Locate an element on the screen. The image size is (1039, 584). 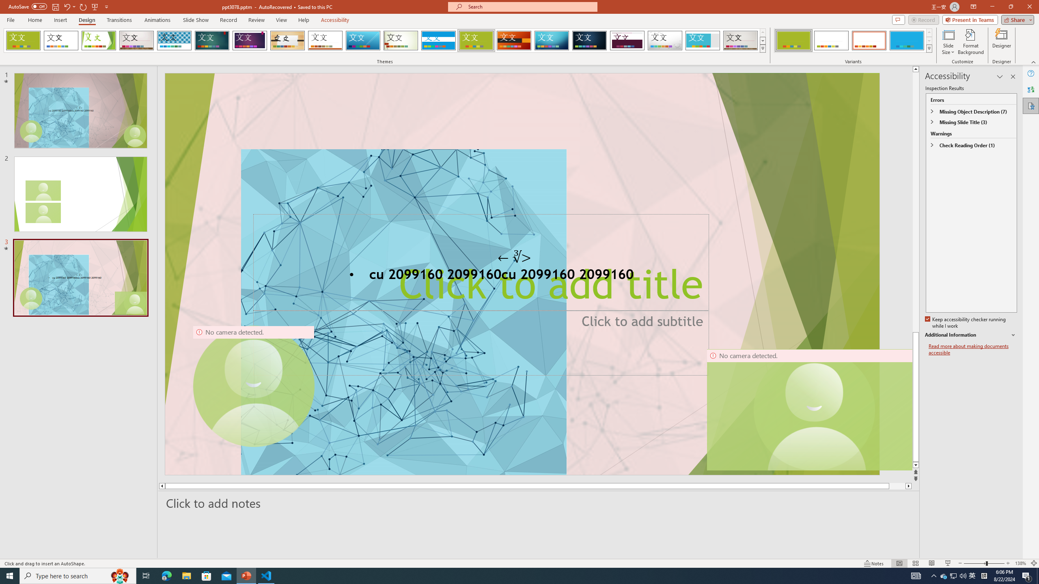
Themes is located at coordinates (762, 48).